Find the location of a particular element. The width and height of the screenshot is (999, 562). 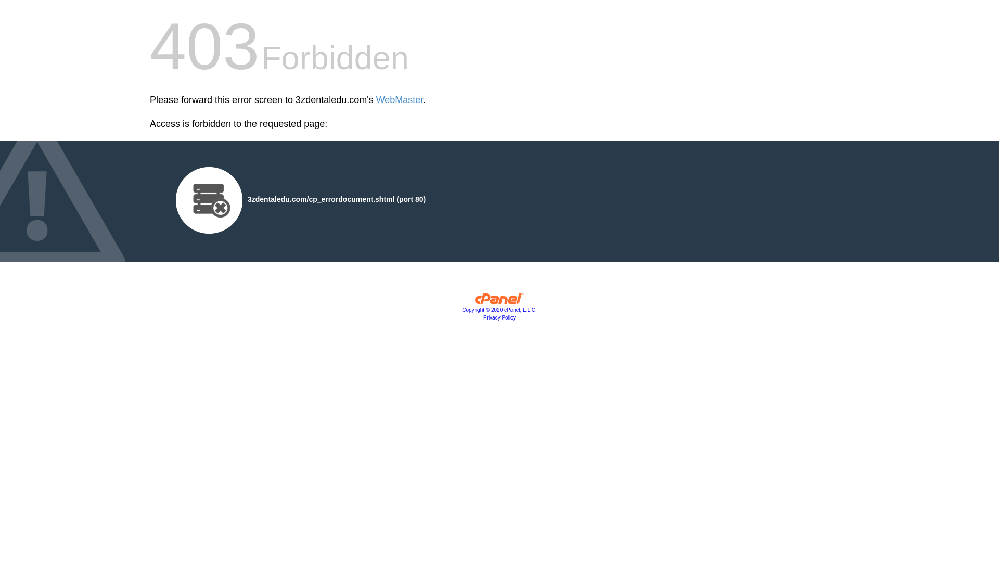

cPanel, Inc. is located at coordinates (499, 301).